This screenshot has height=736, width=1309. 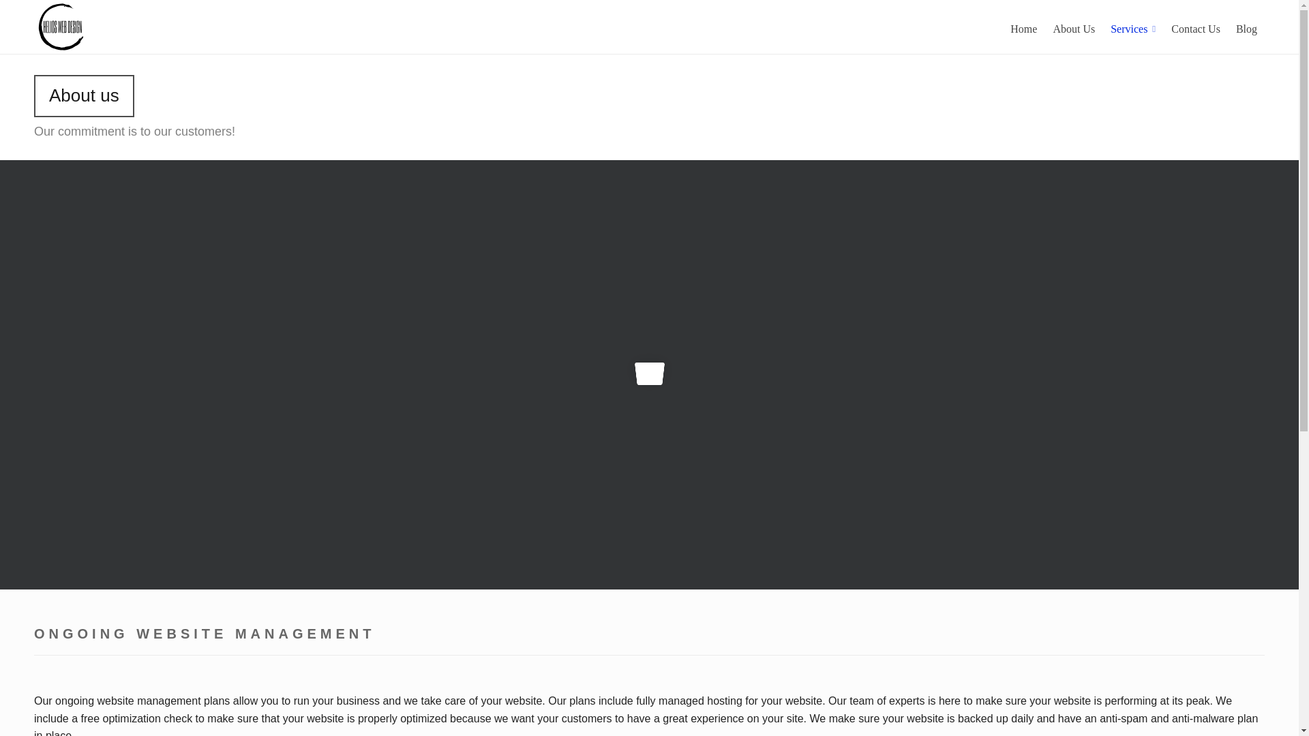 What do you see at coordinates (1107, 718) in the screenshot?
I see `Terms and Conditions` at bounding box center [1107, 718].